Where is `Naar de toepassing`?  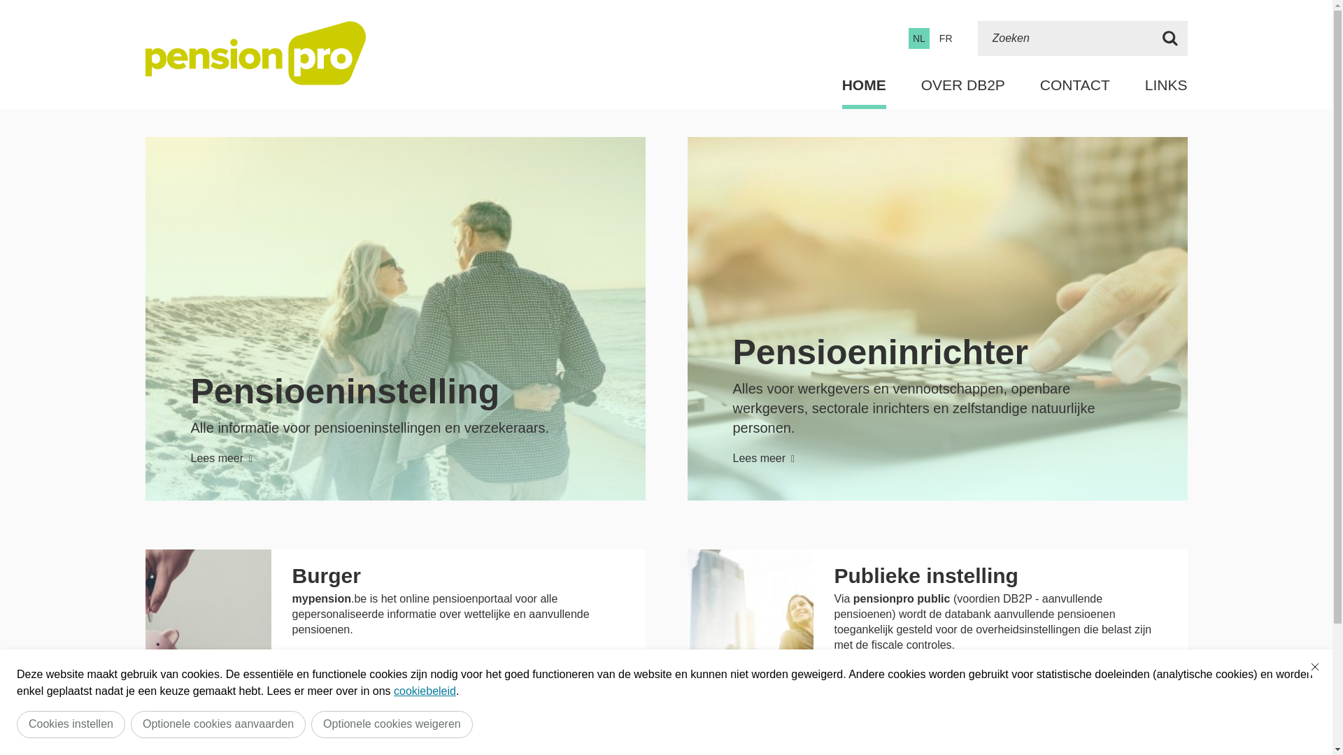 Naar de toepassing is located at coordinates (358, 664).